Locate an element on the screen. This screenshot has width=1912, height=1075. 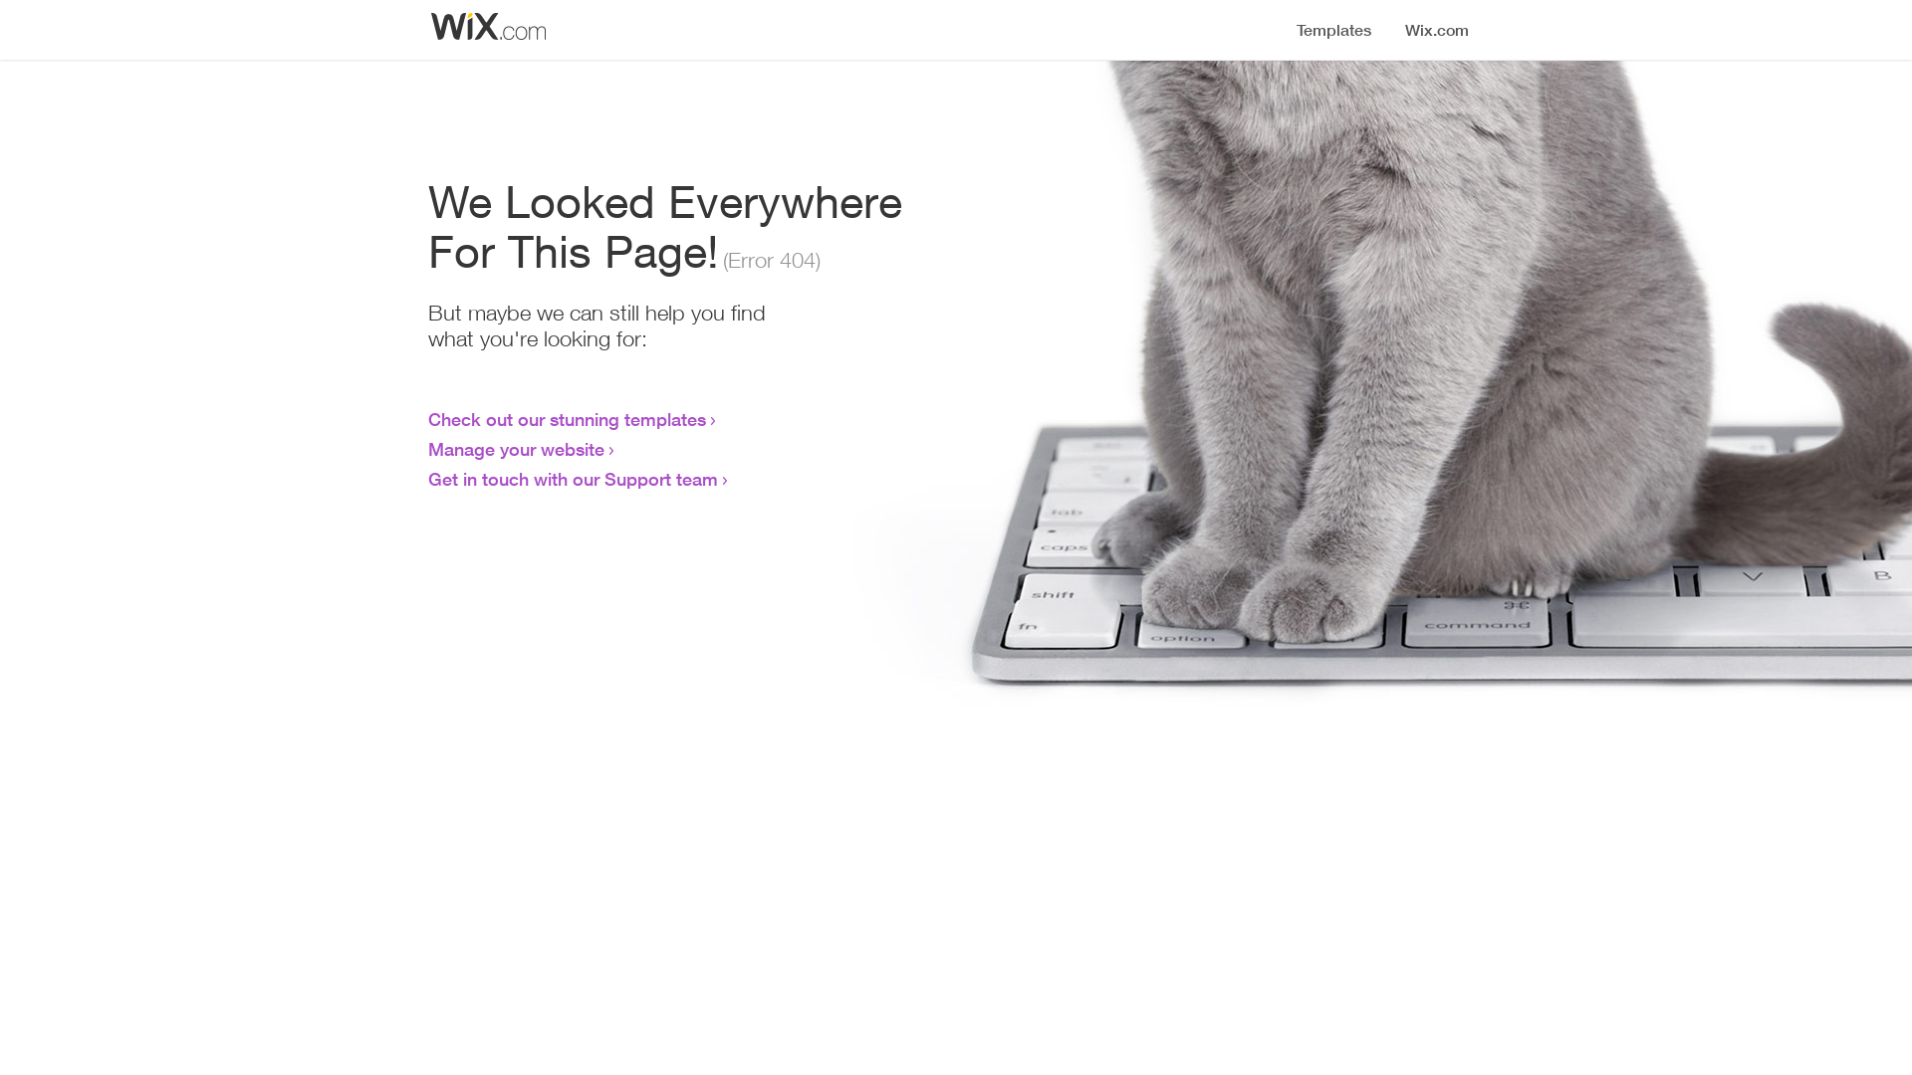
Check out our stunning templates is located at coordinates (568, 419).